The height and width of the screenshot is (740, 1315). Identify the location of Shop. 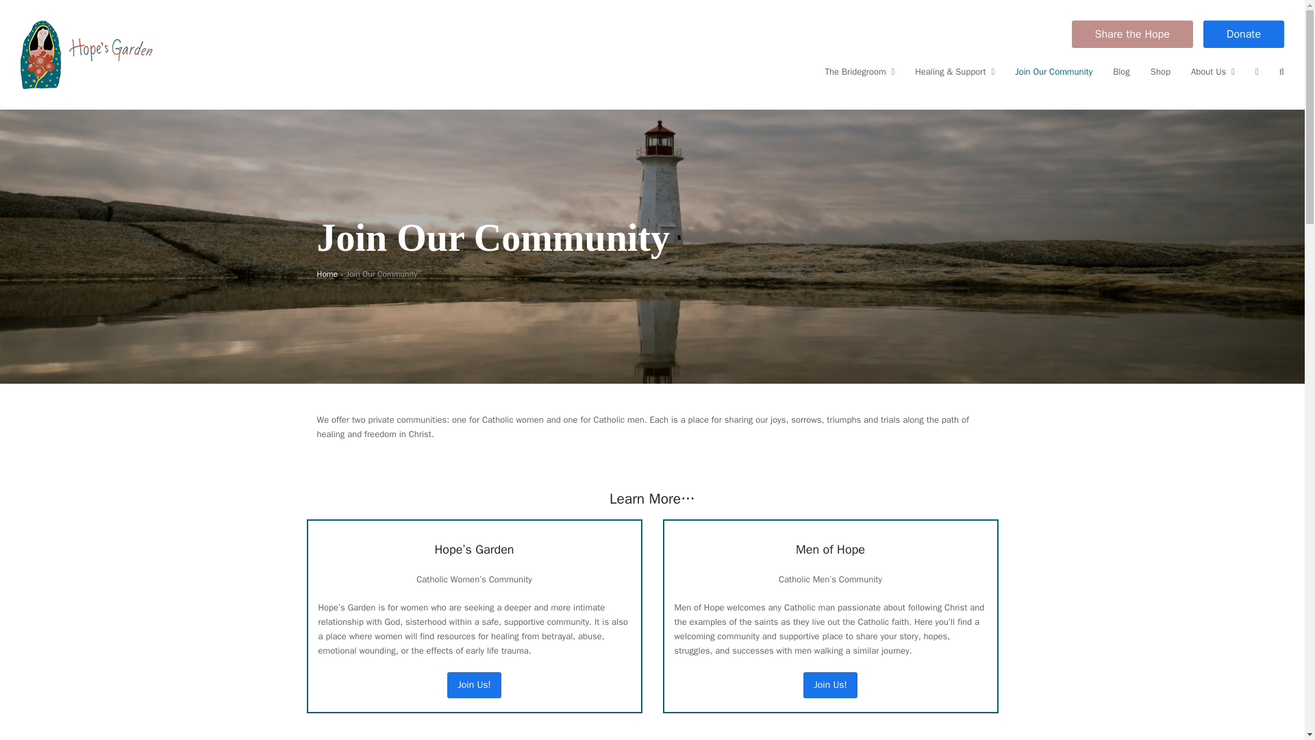
(1160, 71).